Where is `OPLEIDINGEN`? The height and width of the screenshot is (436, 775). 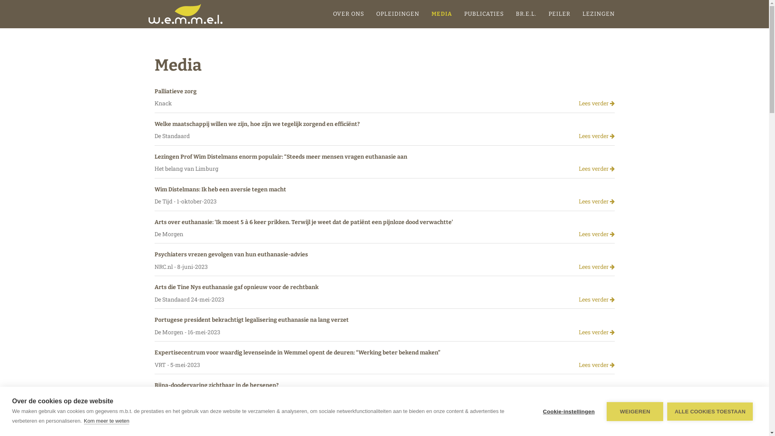
OPLEIDINGEN is located at coordinates (397, 14).